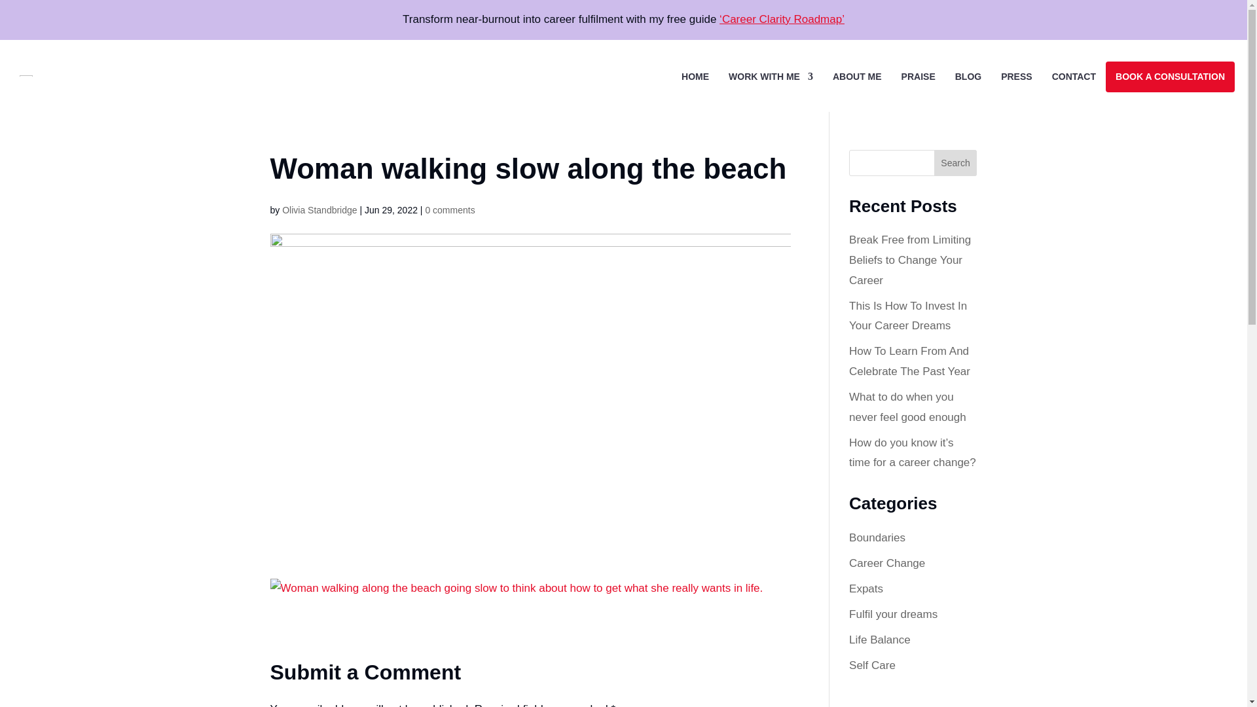 The width and height of the screenshot is (1257, 707). What do you see at coordinates (449, 210) in the screenshot?
I see `0 comments` at bounding box center [449, 210].